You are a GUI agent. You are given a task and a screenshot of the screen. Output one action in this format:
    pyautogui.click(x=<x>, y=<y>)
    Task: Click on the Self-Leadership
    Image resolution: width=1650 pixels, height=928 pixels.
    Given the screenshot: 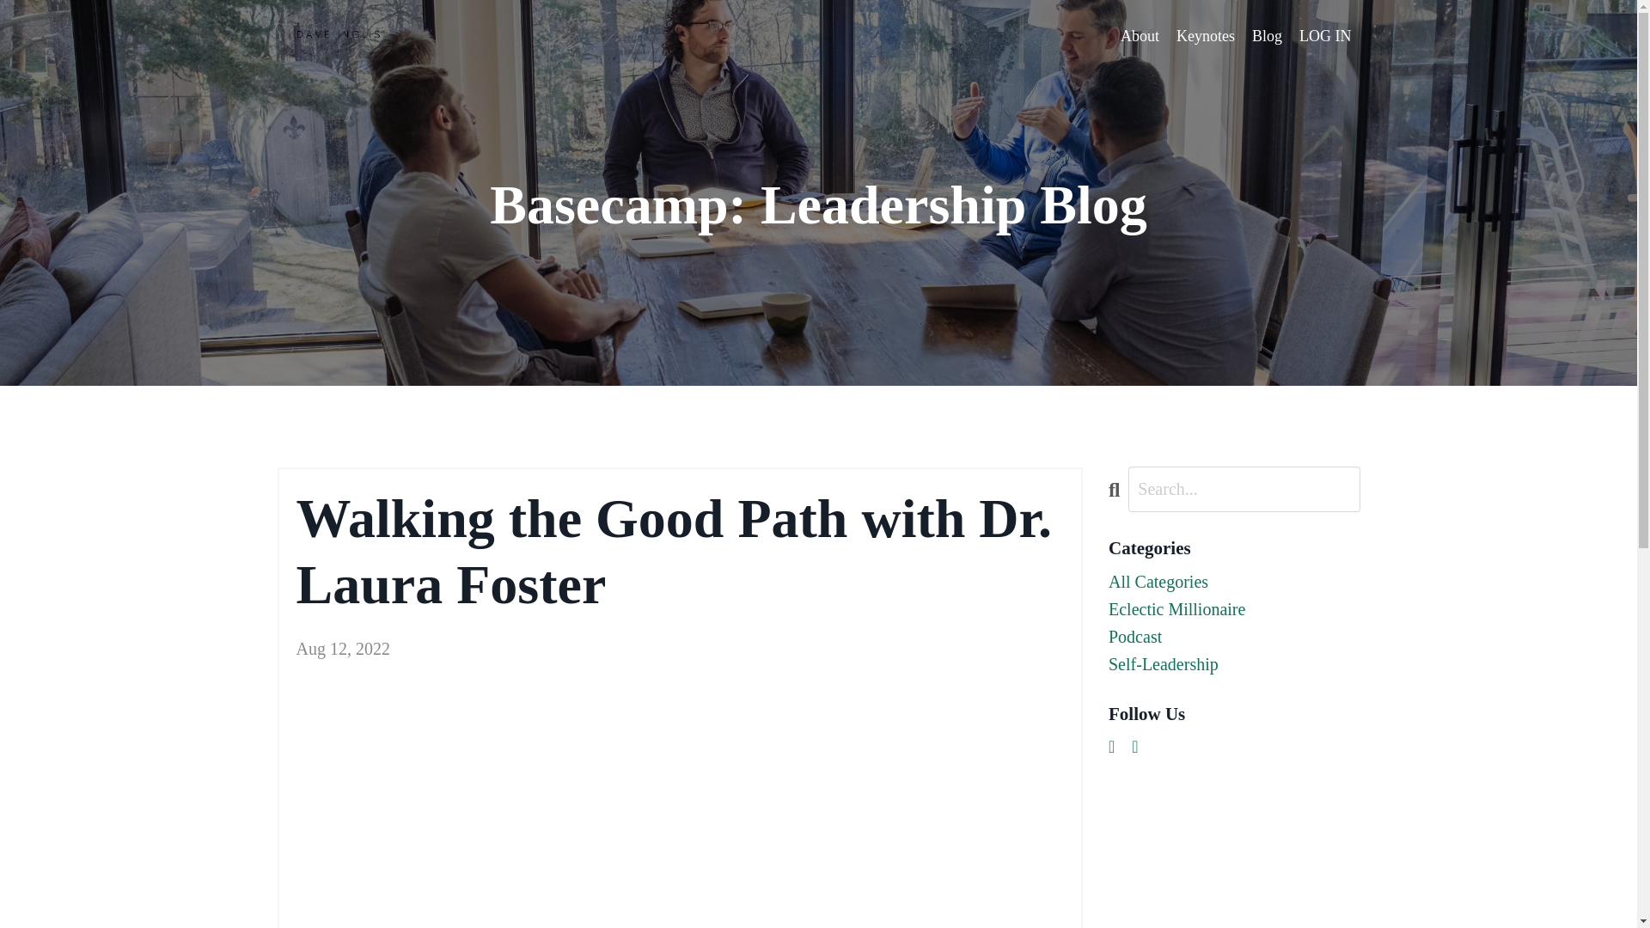 What is the action you would take?
    pyautogui.click(x=1234, y=664)
    